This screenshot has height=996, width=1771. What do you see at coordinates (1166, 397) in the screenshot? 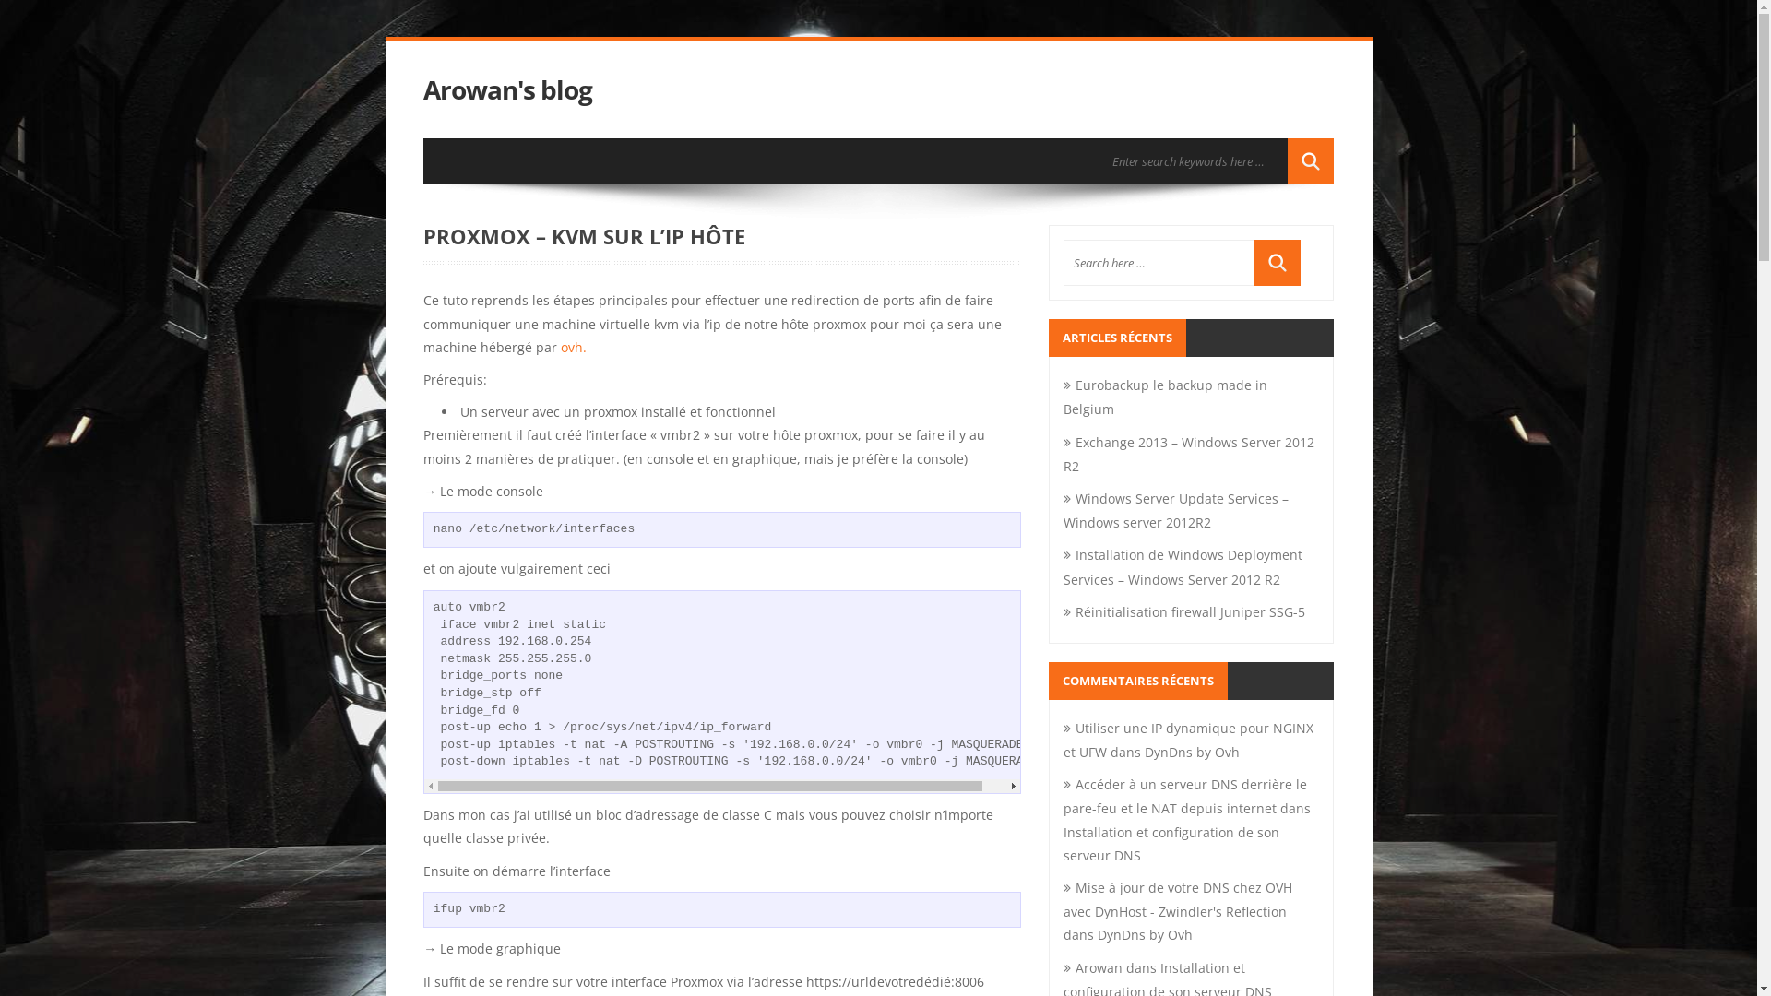
I see `Eurobackup le backup made in Belgium` at bounding box center [1166, 397].